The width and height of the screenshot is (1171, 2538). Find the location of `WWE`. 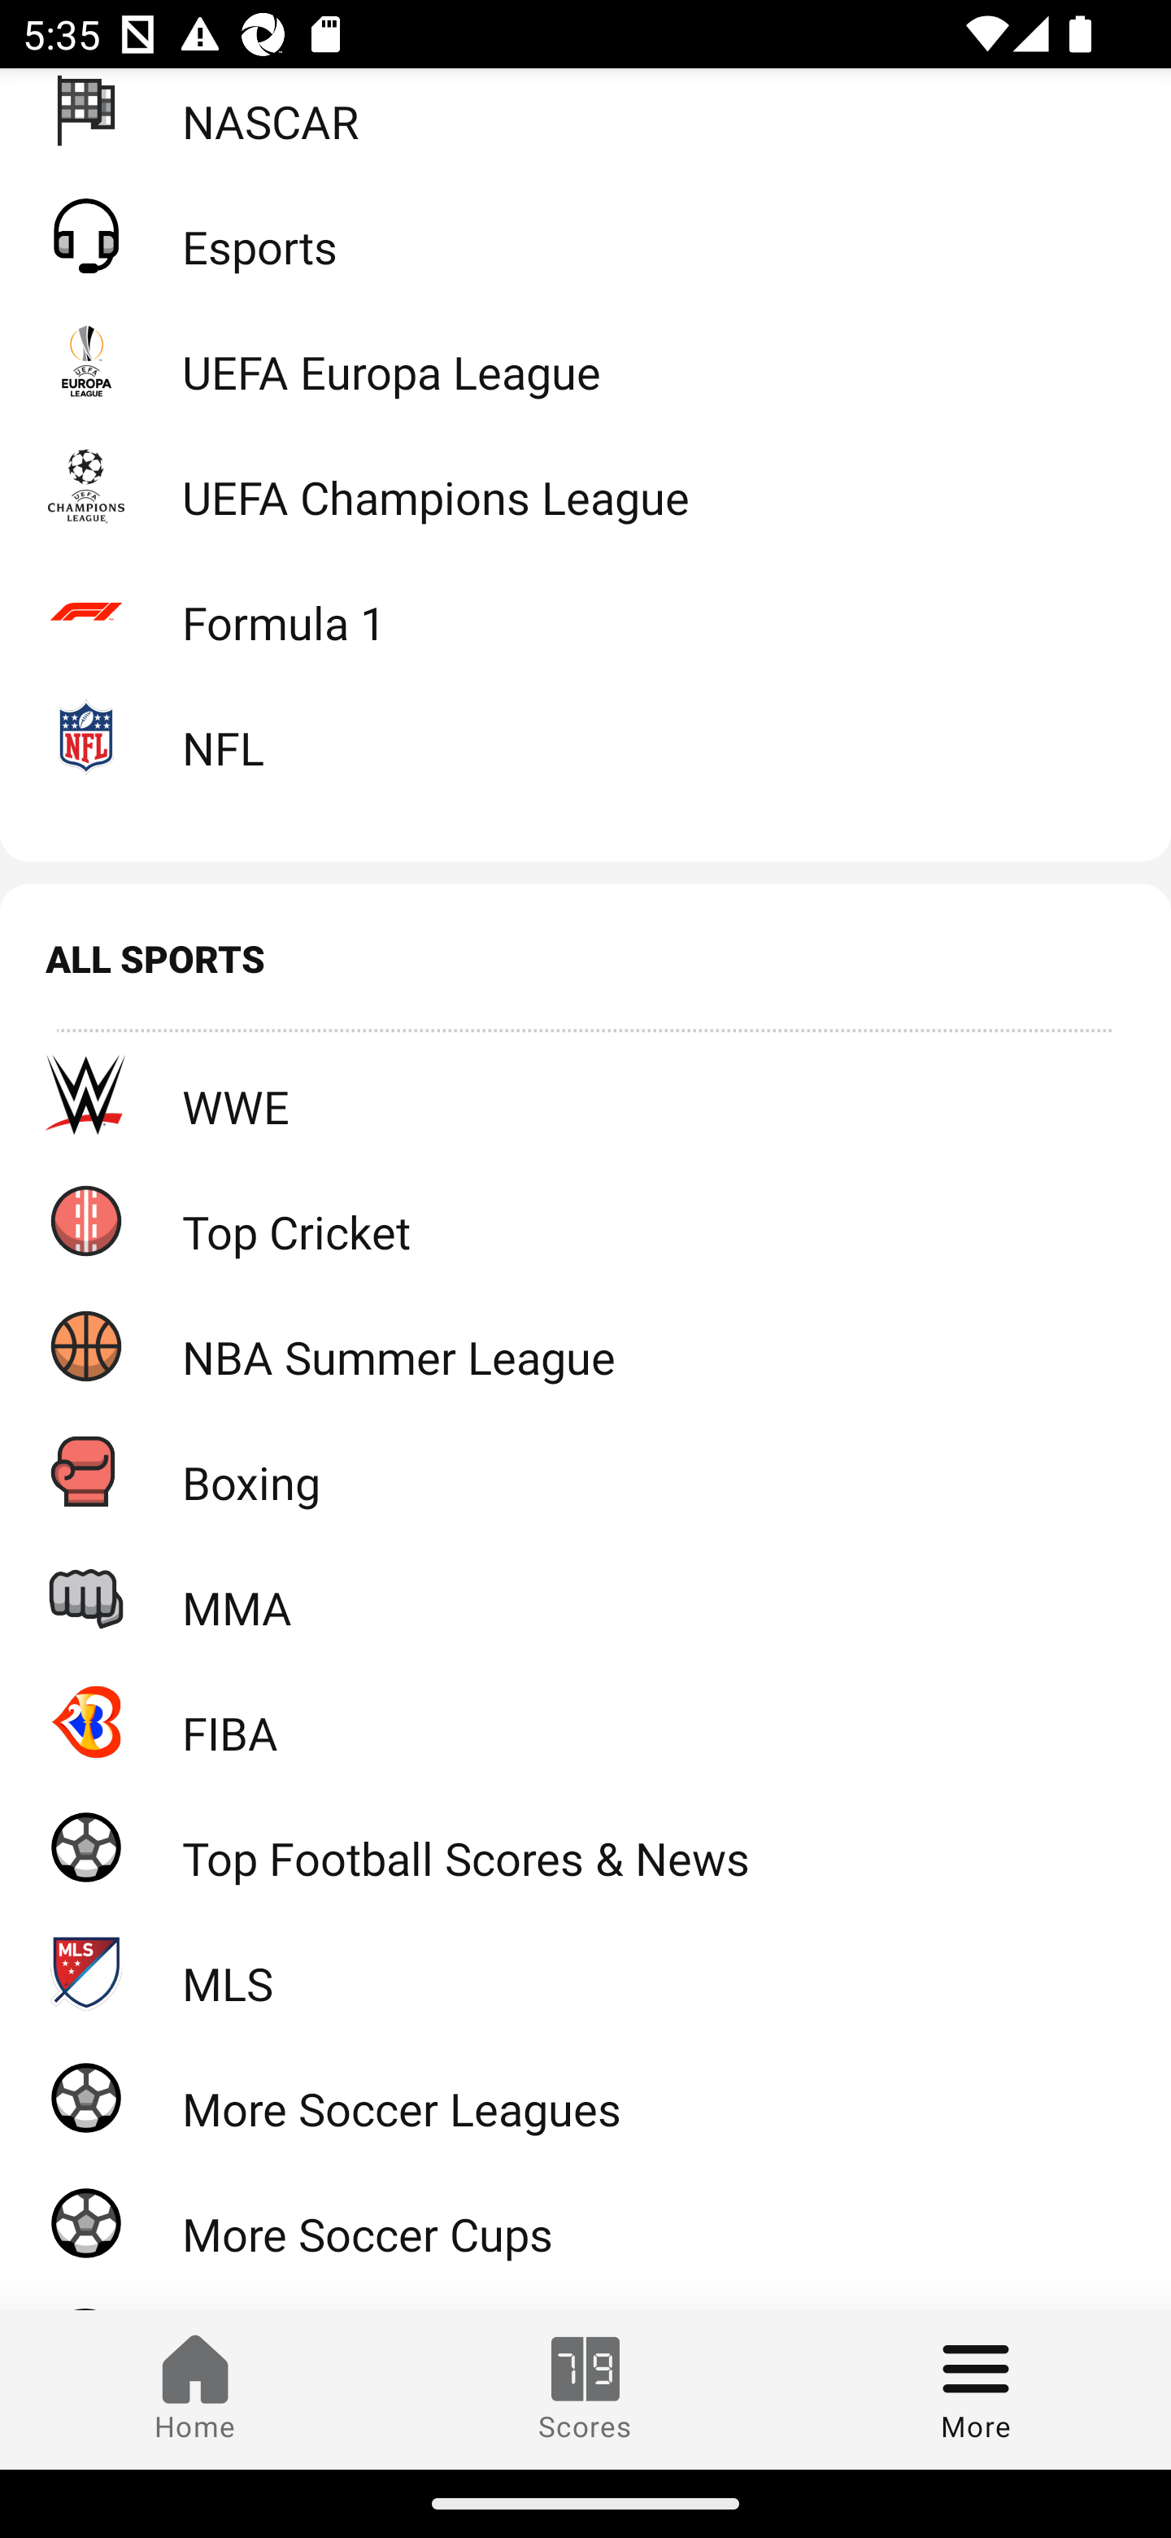

WWE is located at coordinates (585, 1095).